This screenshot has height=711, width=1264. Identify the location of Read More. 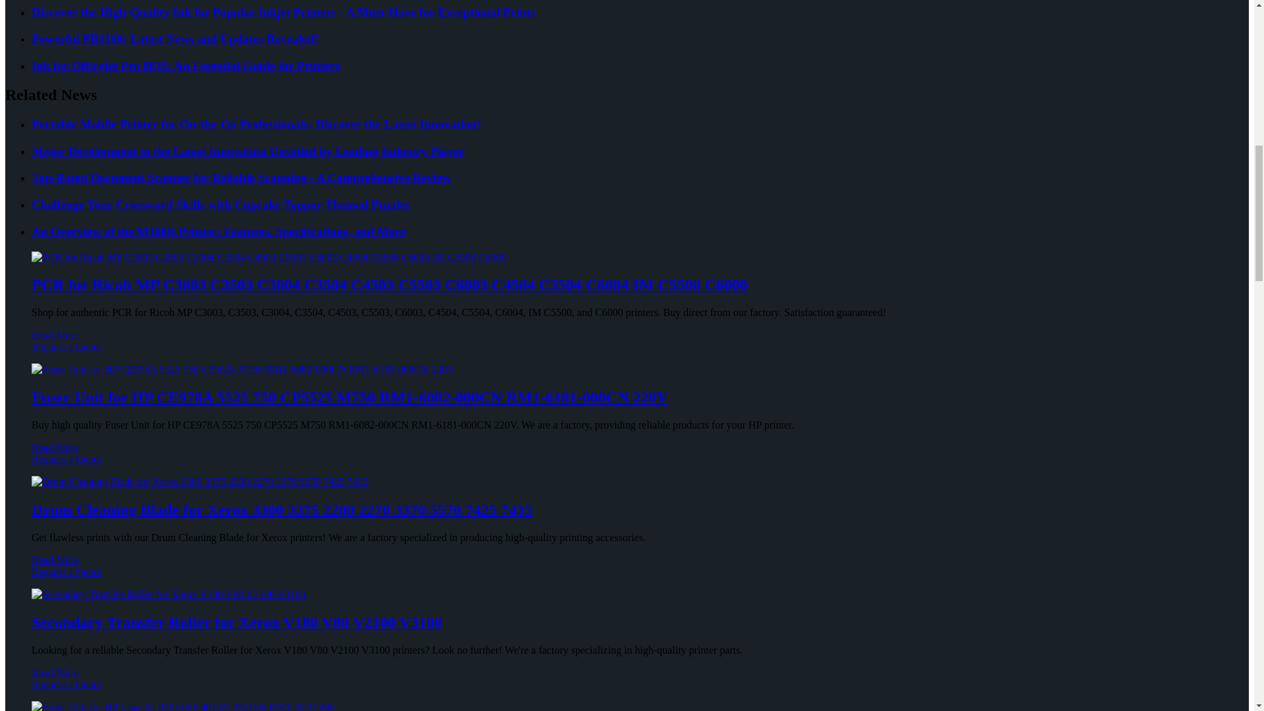
(55, 334).